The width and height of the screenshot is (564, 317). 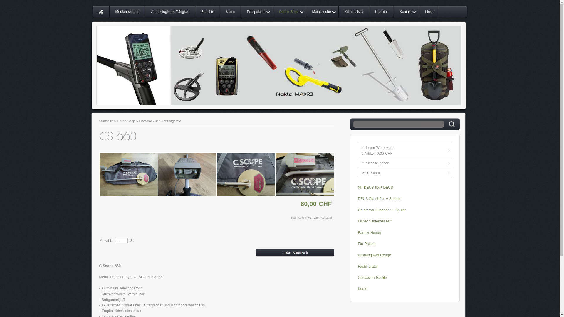 What do you see at coordinates (382, 12) in the screenshot?
I see `Literatur` at bounding box center [382, 12].